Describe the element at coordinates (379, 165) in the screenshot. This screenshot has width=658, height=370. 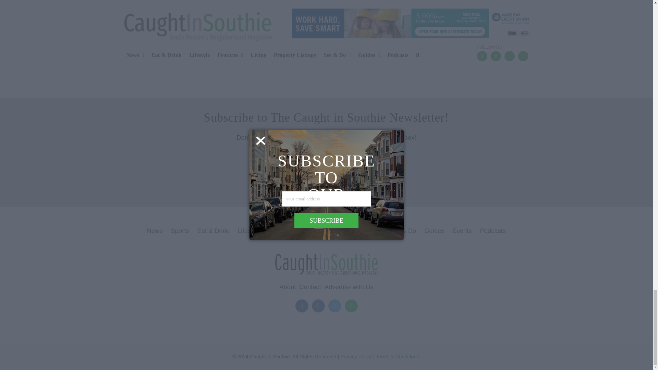
I see `Subscribe` at that location.